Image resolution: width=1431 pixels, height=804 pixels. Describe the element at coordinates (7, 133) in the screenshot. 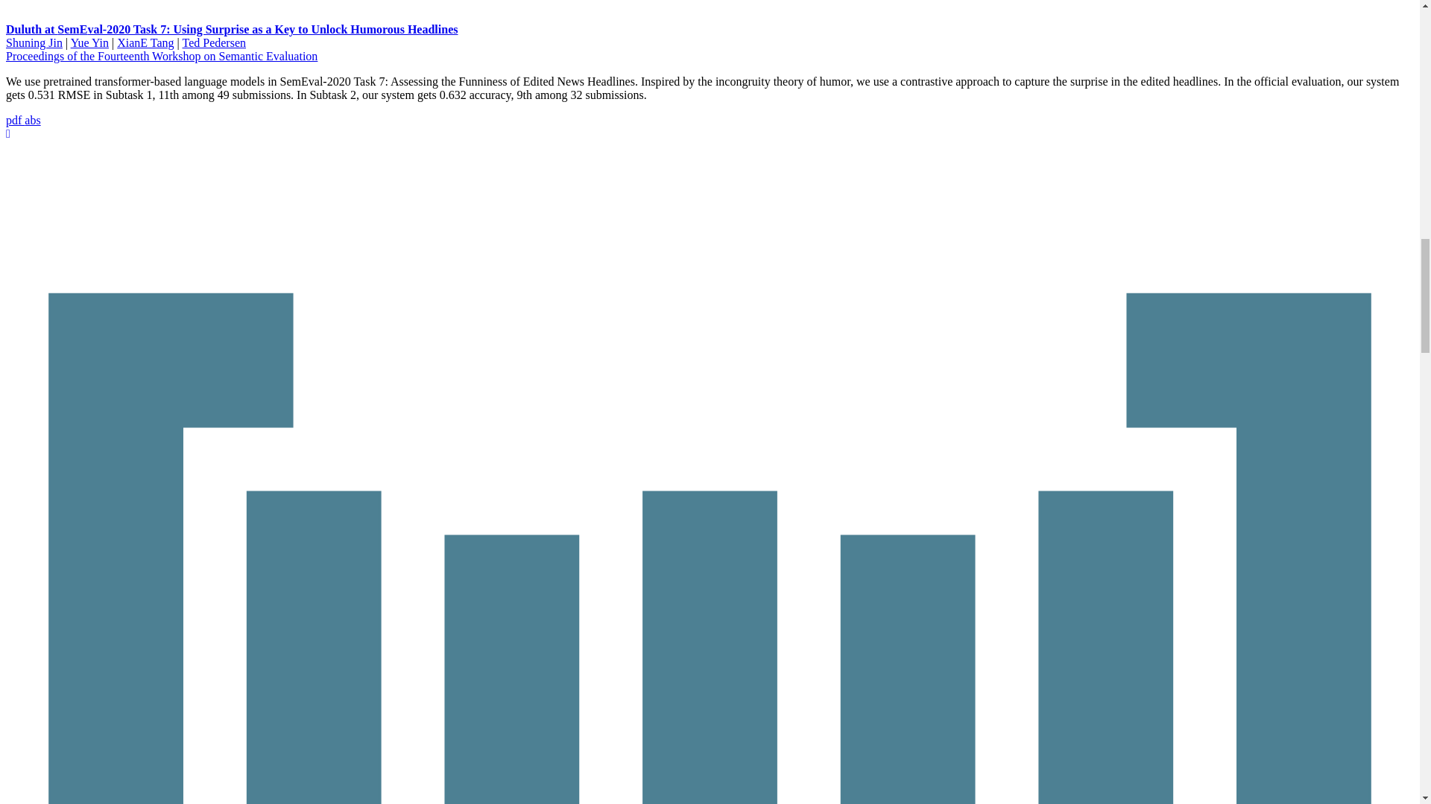

I see `Video` at that location.